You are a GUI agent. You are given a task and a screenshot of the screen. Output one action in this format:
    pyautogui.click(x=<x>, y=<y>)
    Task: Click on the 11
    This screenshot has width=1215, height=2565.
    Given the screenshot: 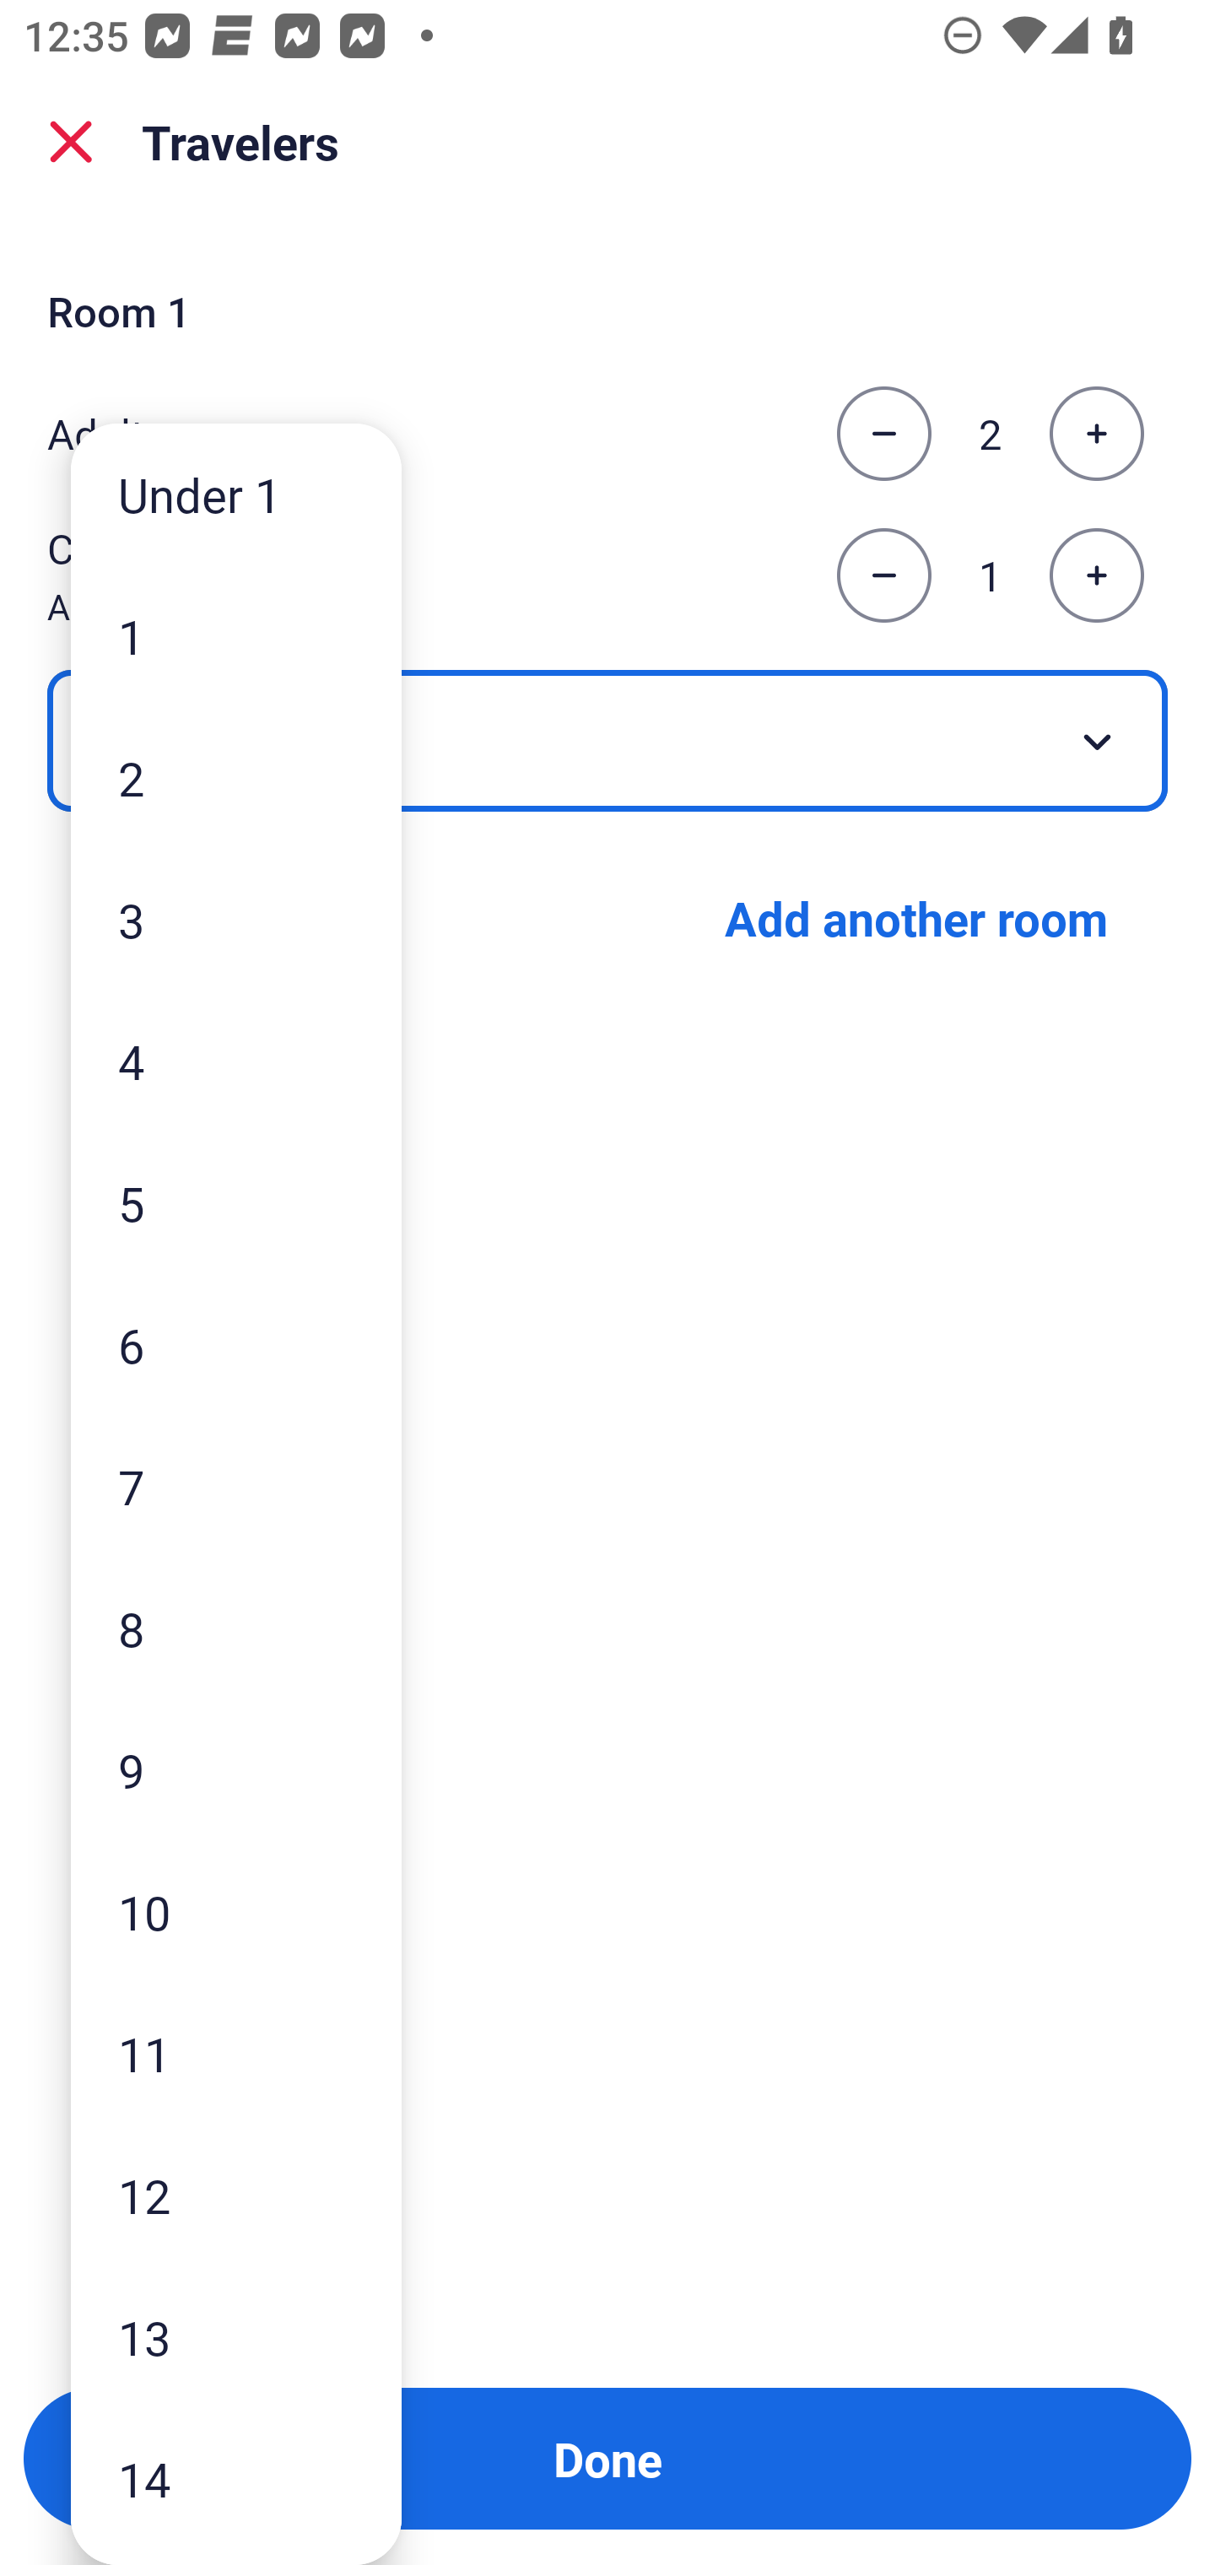 What is the action you would take?
    pyautogui.click(x=236, y=2053)
    